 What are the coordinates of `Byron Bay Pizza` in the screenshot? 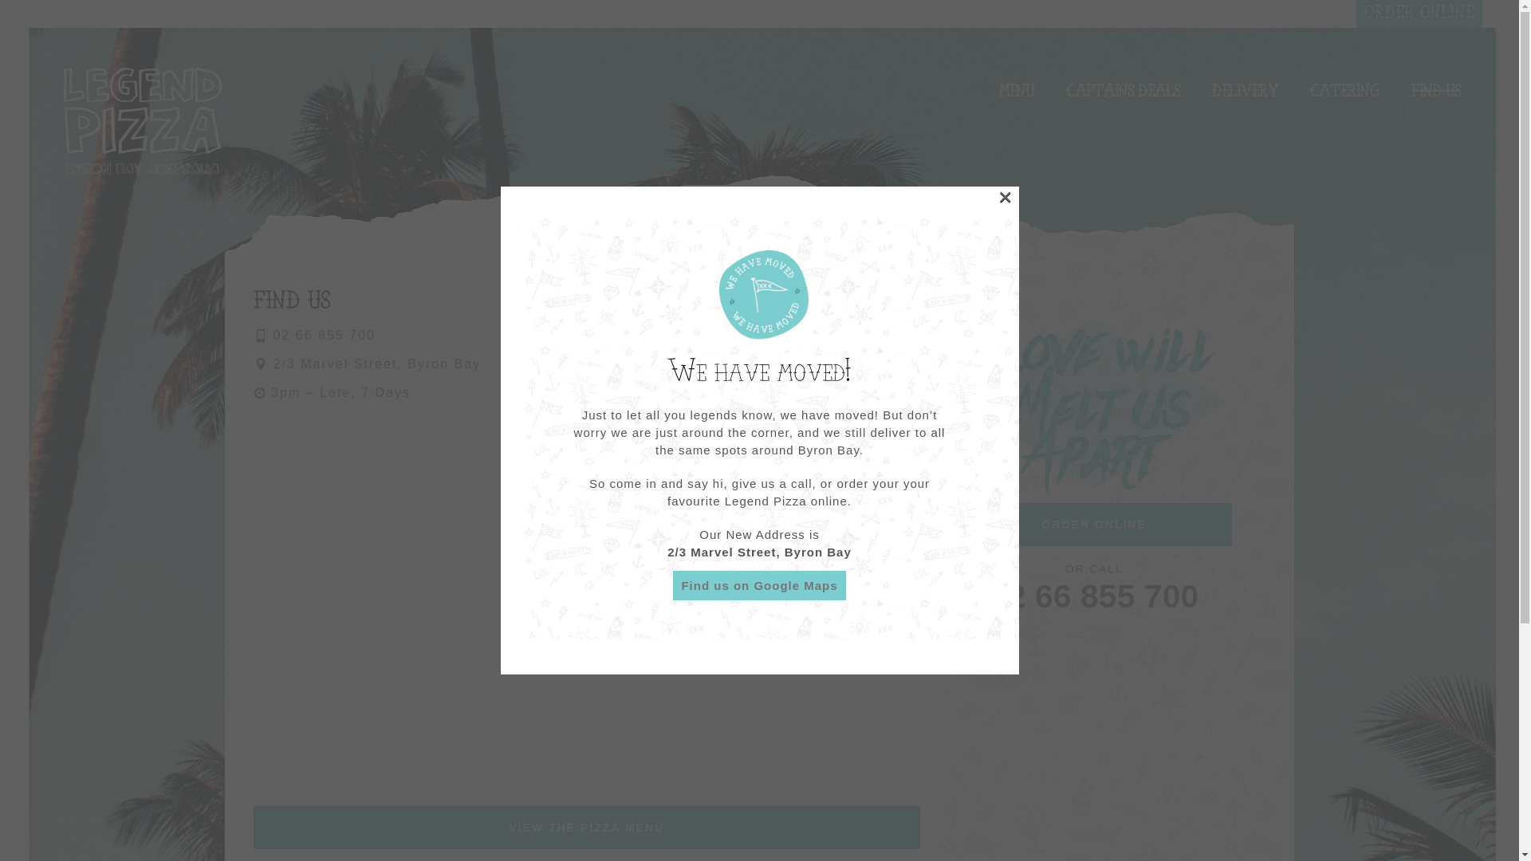 It's located at (140, 120).